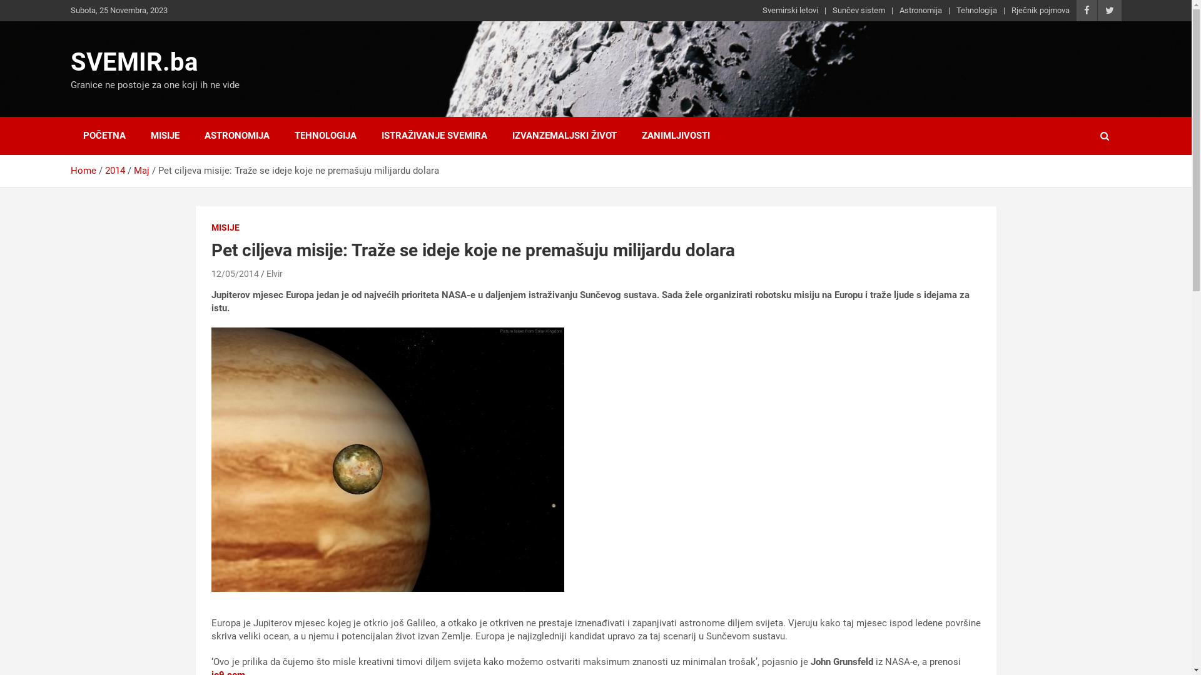  What do you see at coordinates (225, 228) in the screenshot?
I see `MISIJE` at bounding box center [225, 228].